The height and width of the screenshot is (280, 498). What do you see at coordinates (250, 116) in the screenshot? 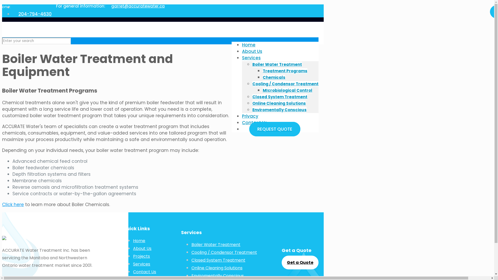
I see `Privacy` at bounding box center [250, 116].